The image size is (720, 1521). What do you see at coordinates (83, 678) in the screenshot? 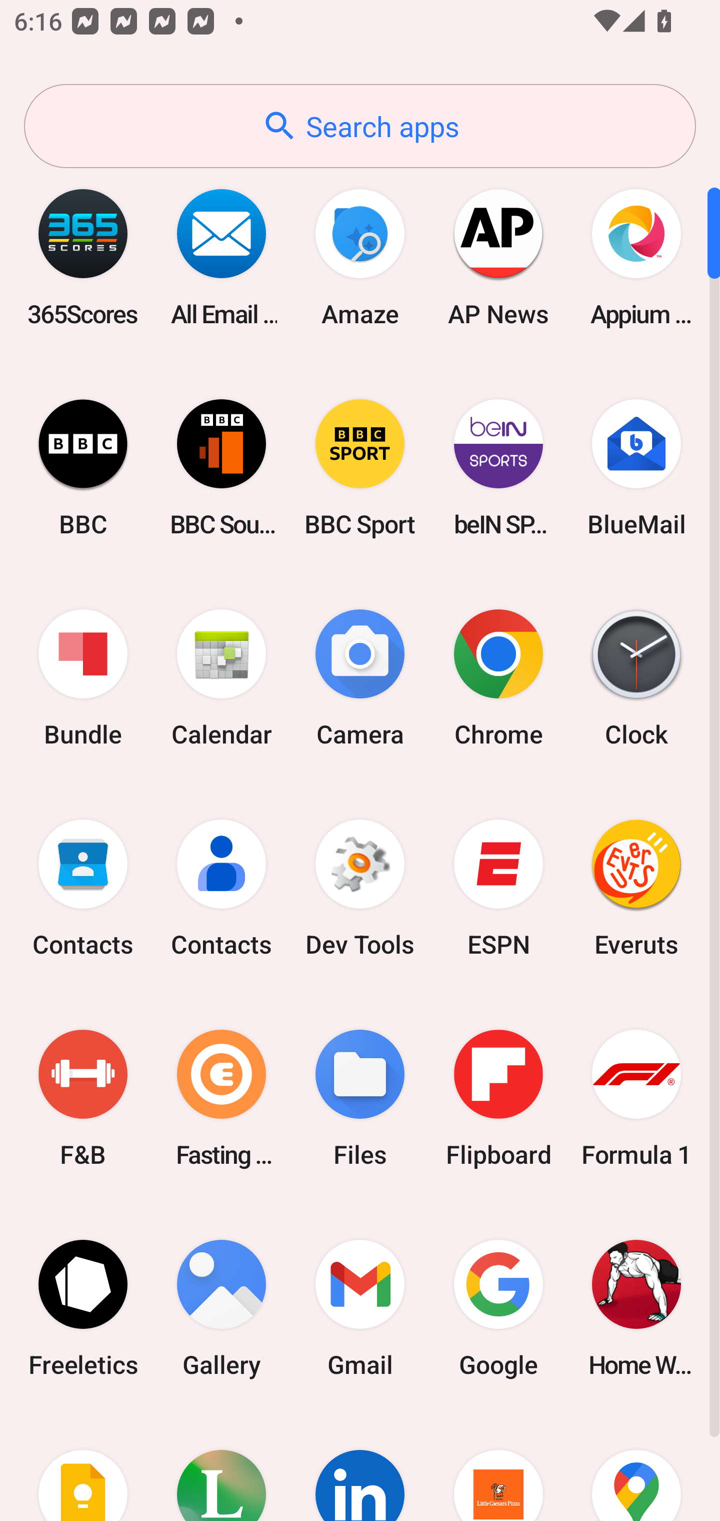
I see `Bundle` at bounding box center [83, 678].